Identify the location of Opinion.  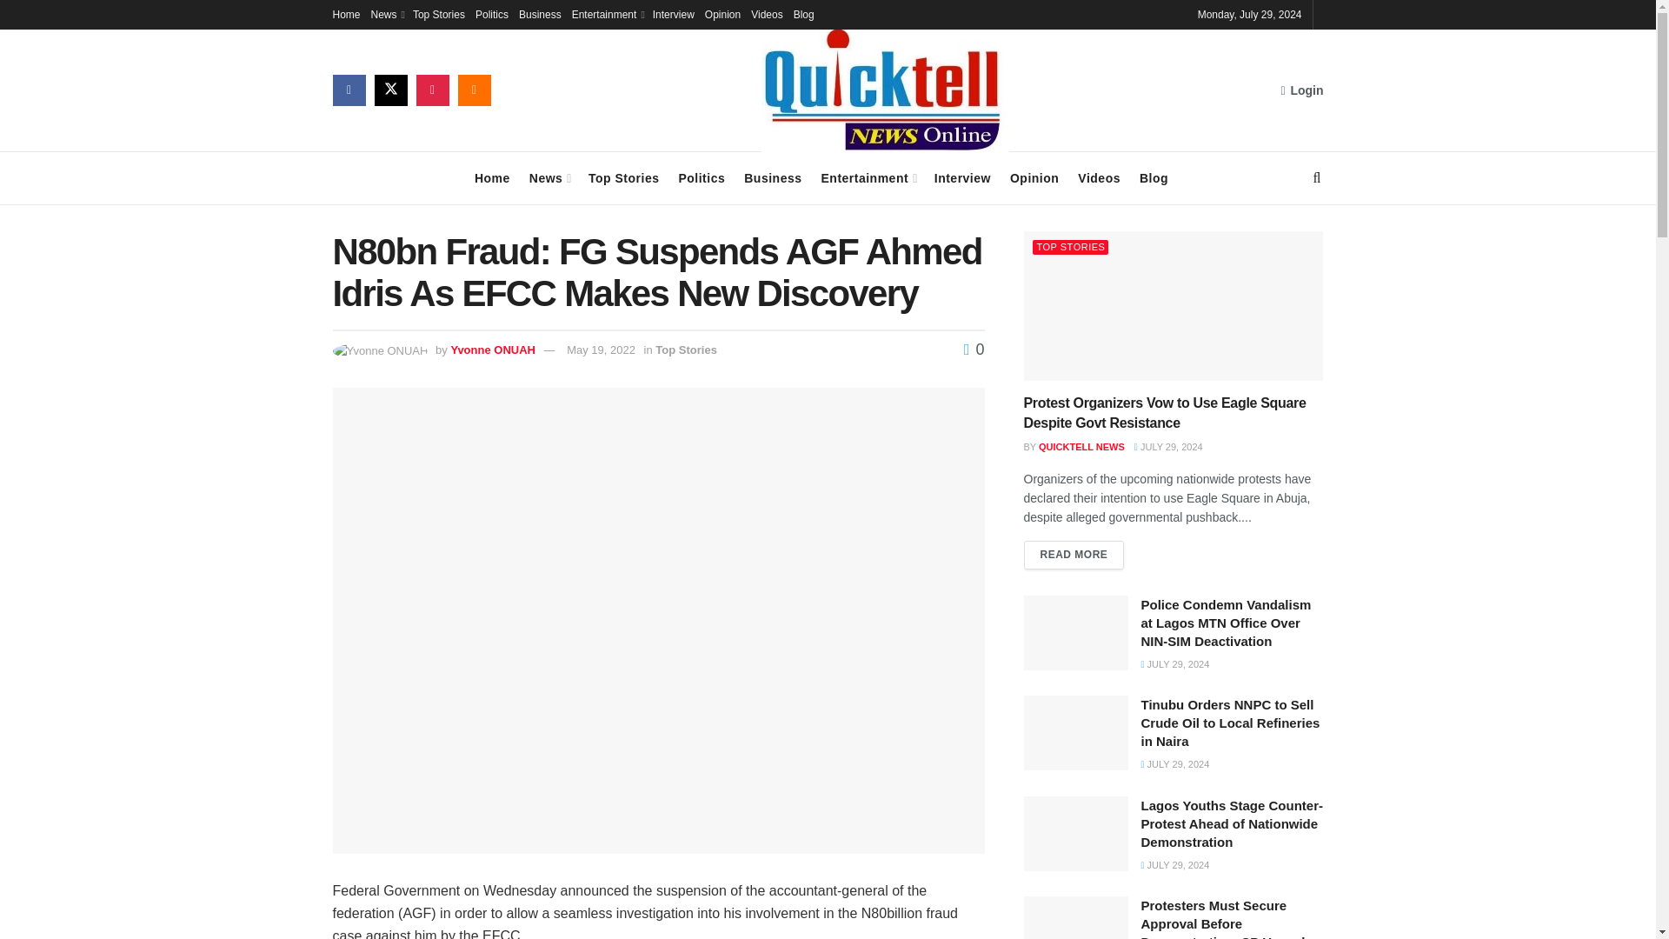
(722, 14).